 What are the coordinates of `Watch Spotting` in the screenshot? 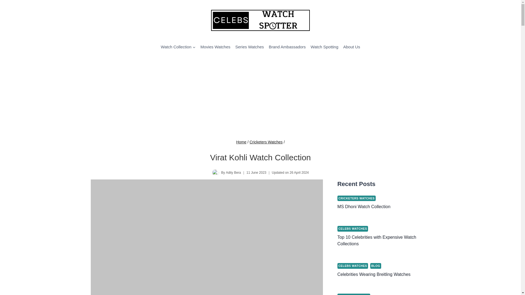 It's located at (324, 47).